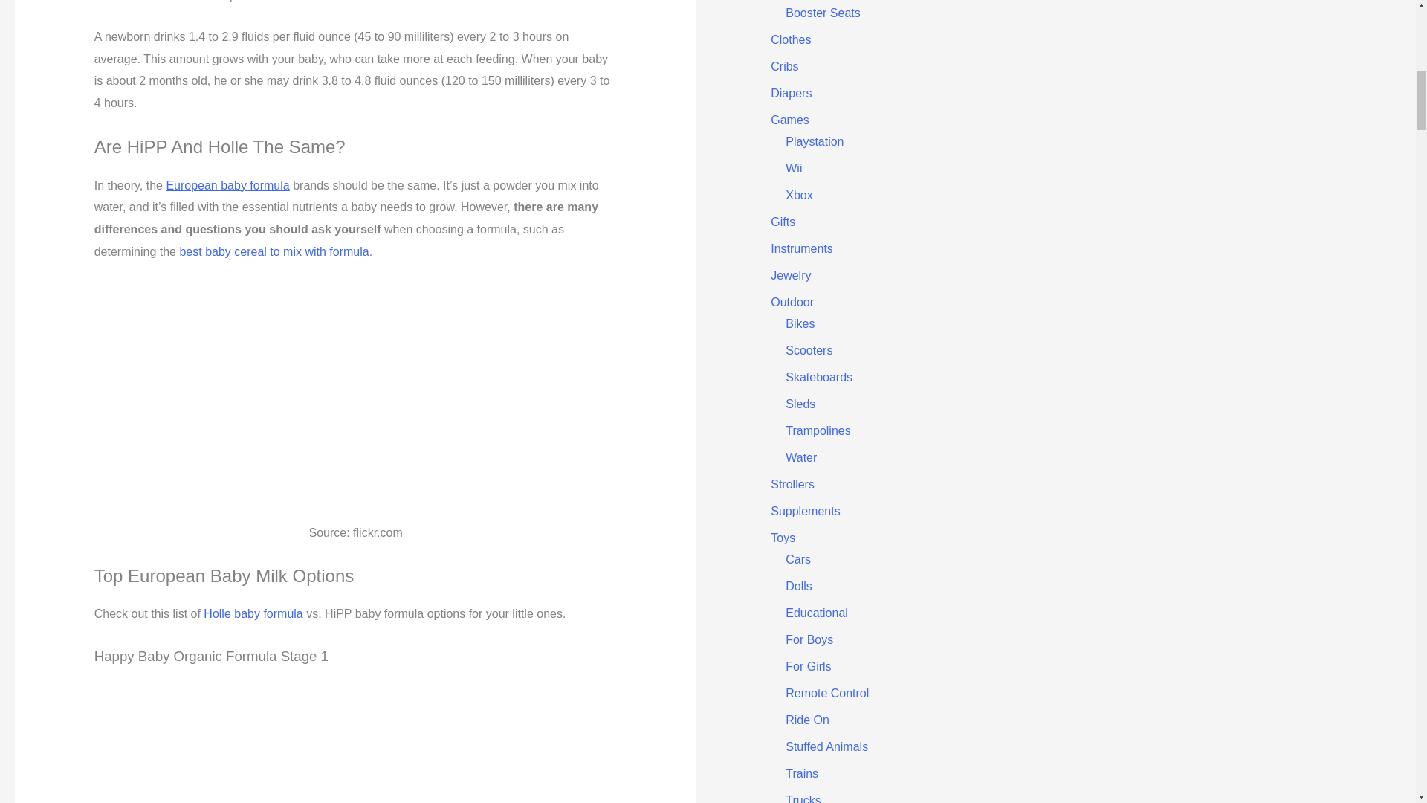 The image size is (1427, 803). What do you see at coordinates (253, 613) in the screenshot?
I see `Holle baby formula` at bounding box center [253, 613].